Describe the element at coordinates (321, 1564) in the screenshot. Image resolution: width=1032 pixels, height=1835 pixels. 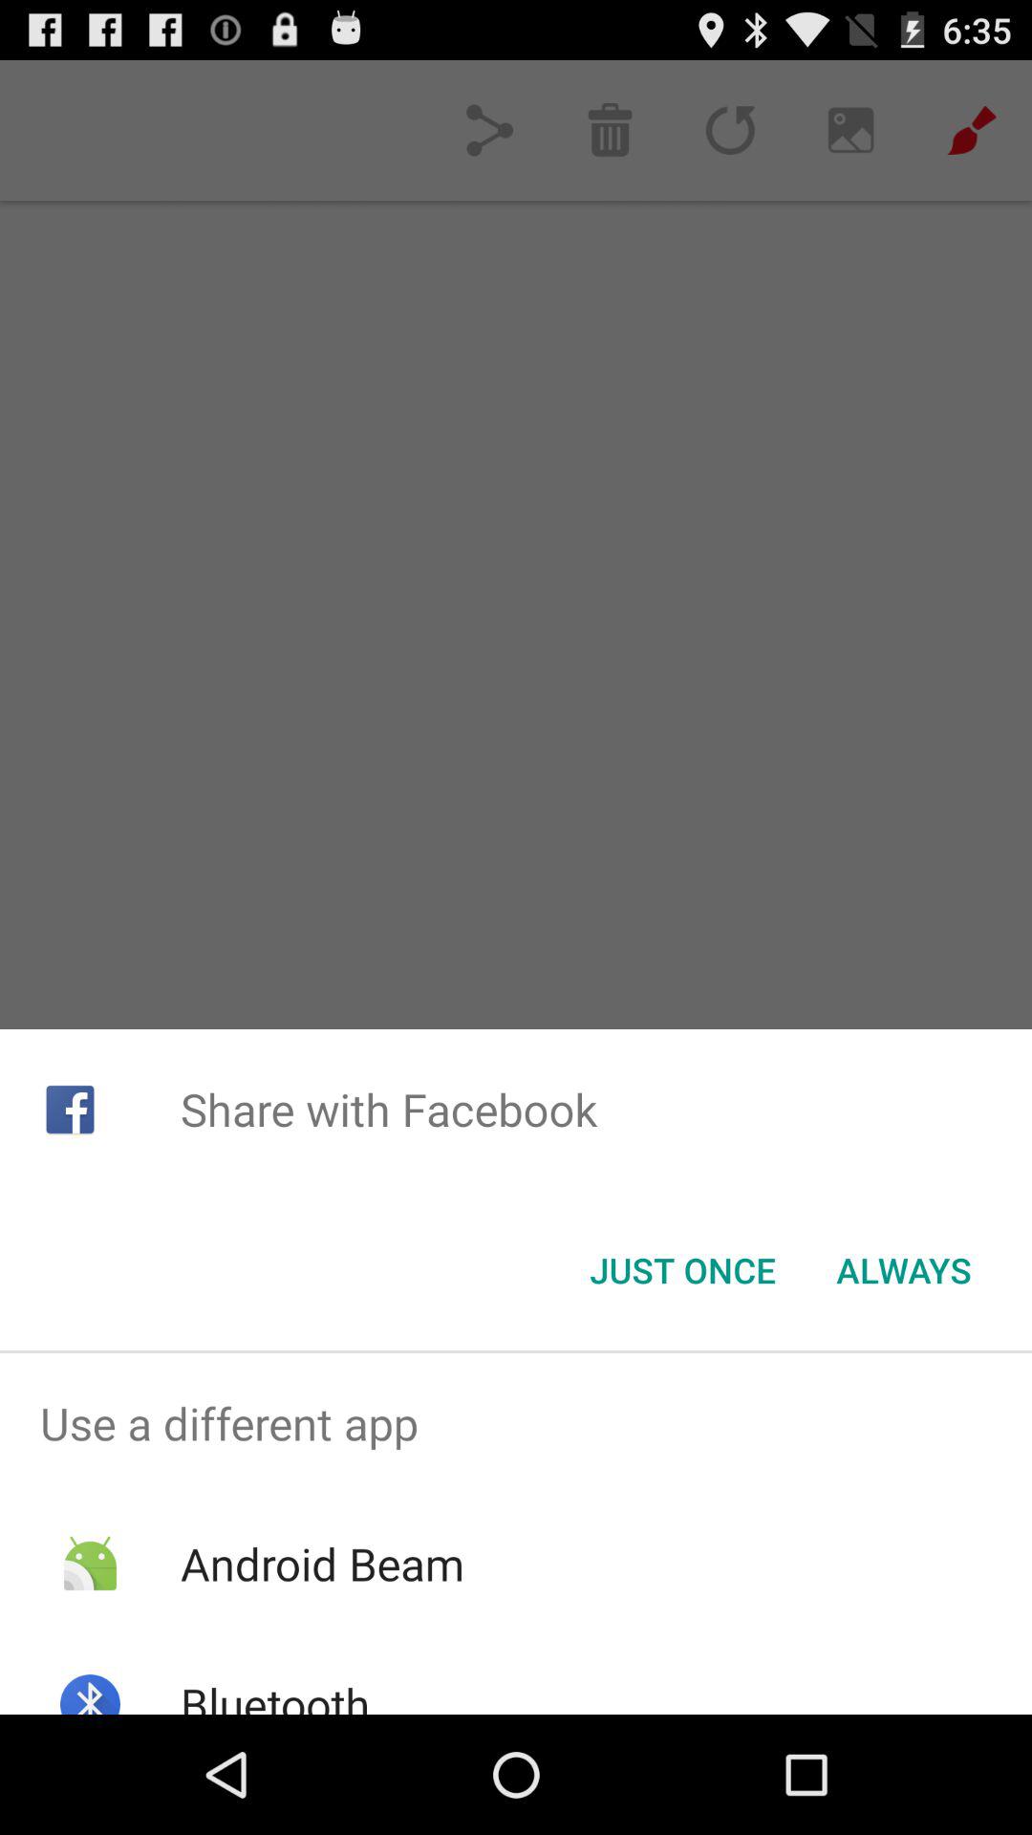
I see `press the icon below the use a different item` at that location.